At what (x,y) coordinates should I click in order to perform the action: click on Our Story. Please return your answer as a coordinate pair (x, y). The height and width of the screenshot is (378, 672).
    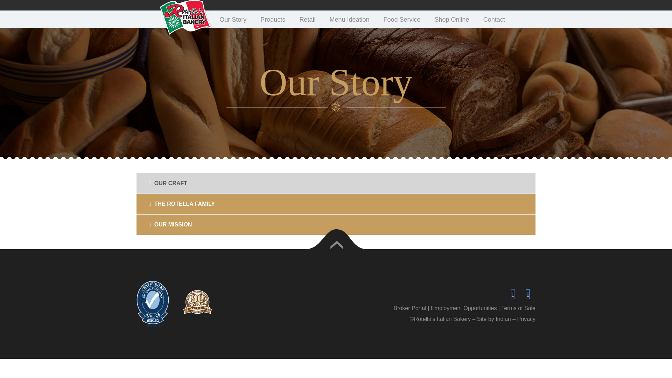
    Looking at the image, I should click on (232, 19).